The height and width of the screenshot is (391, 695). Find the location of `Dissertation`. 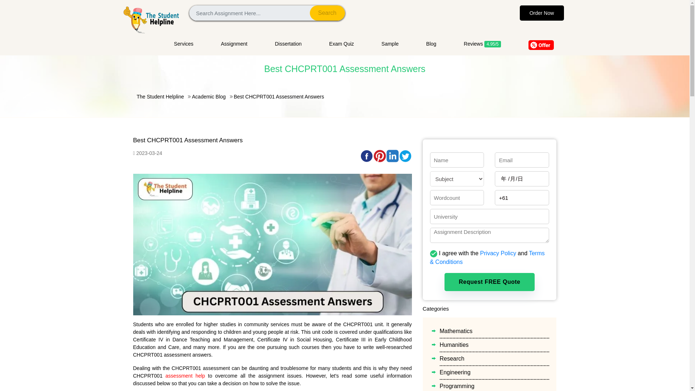

Dissertation is located at coordinates (288, 44).